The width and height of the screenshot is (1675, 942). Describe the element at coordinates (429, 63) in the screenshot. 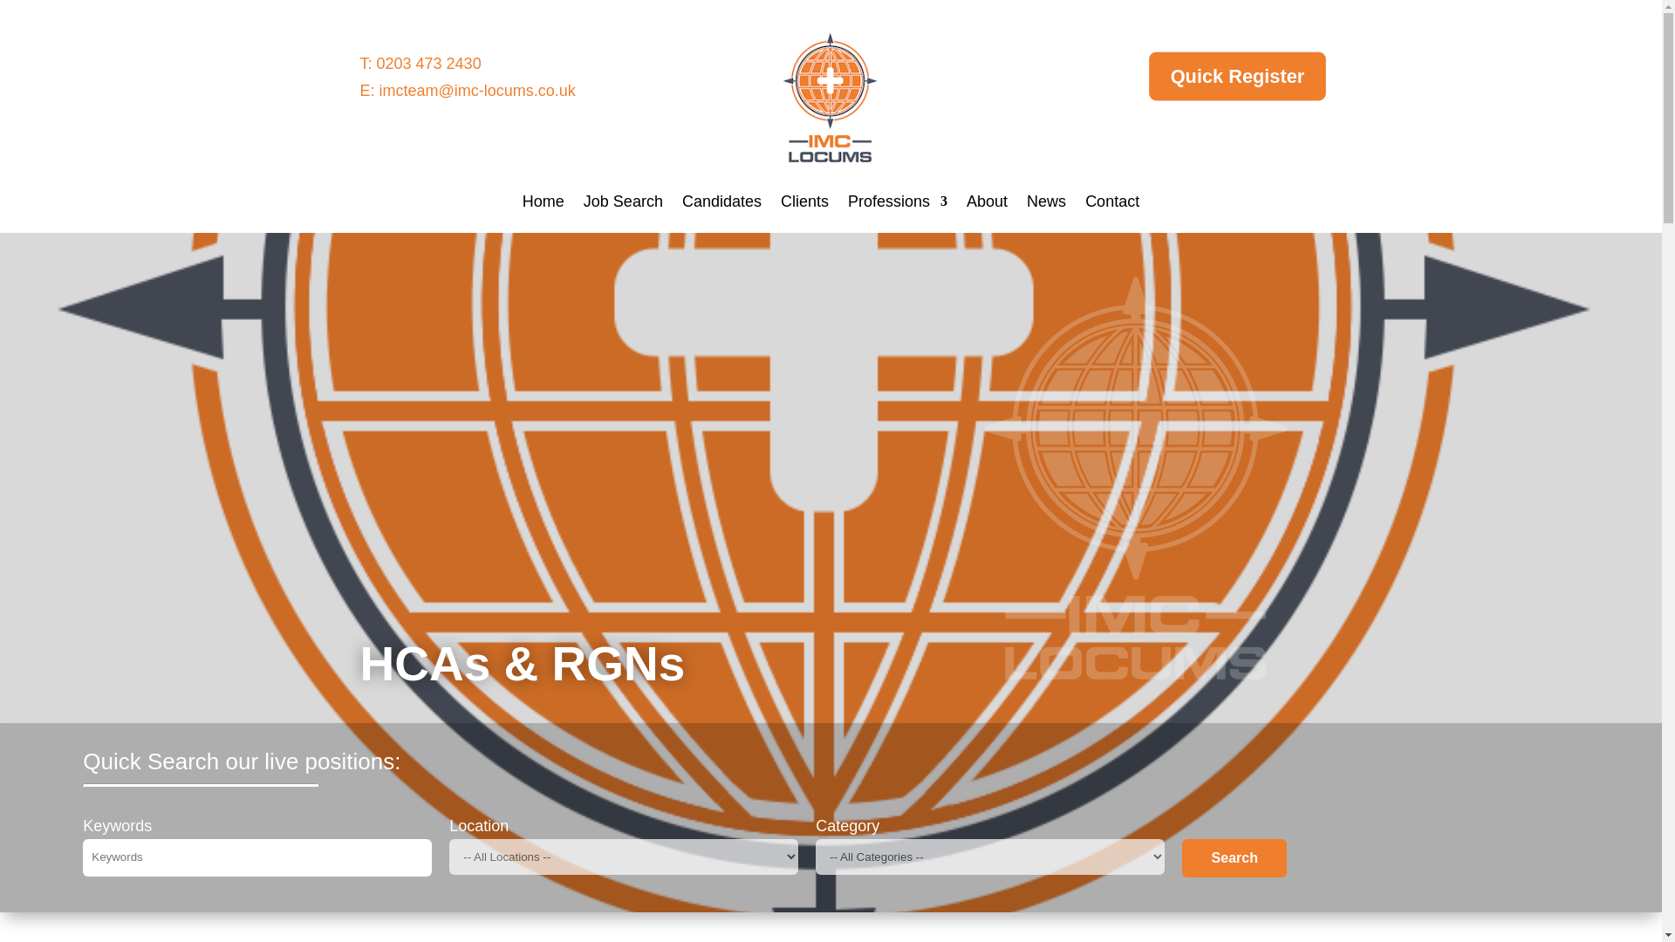

I see `phone` at that location.